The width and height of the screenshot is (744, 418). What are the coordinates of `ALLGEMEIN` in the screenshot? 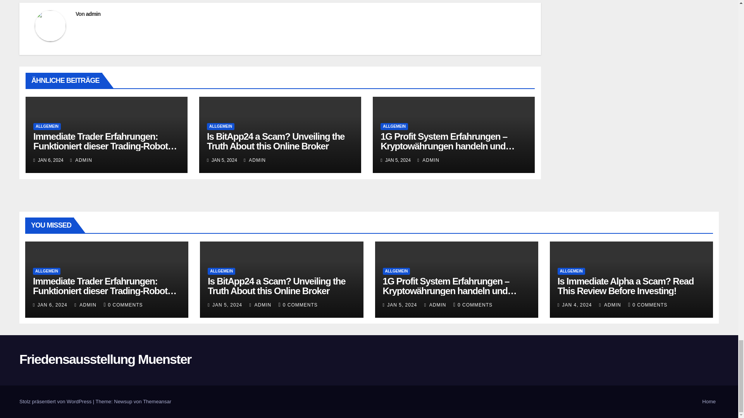 It's located at (220, 126).